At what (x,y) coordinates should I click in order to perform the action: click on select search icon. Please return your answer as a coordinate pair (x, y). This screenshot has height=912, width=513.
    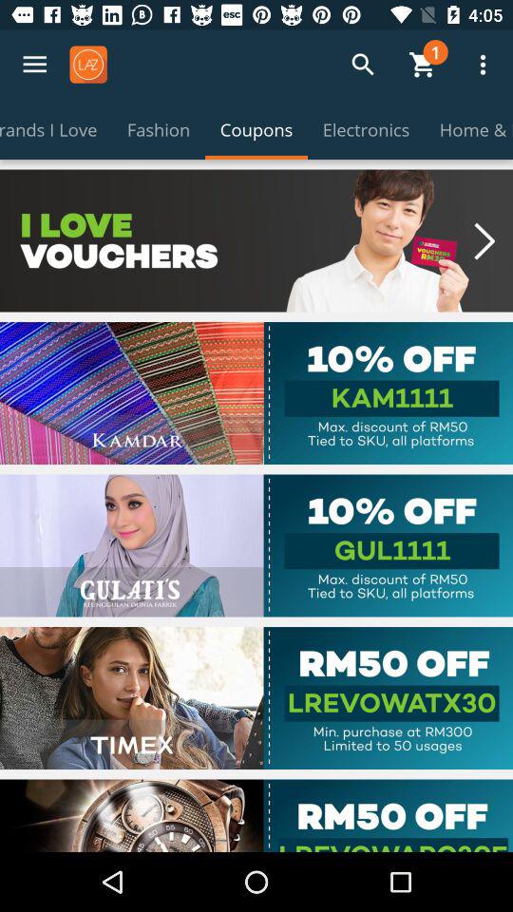
    Looking at the image, I should click on (363, 65).